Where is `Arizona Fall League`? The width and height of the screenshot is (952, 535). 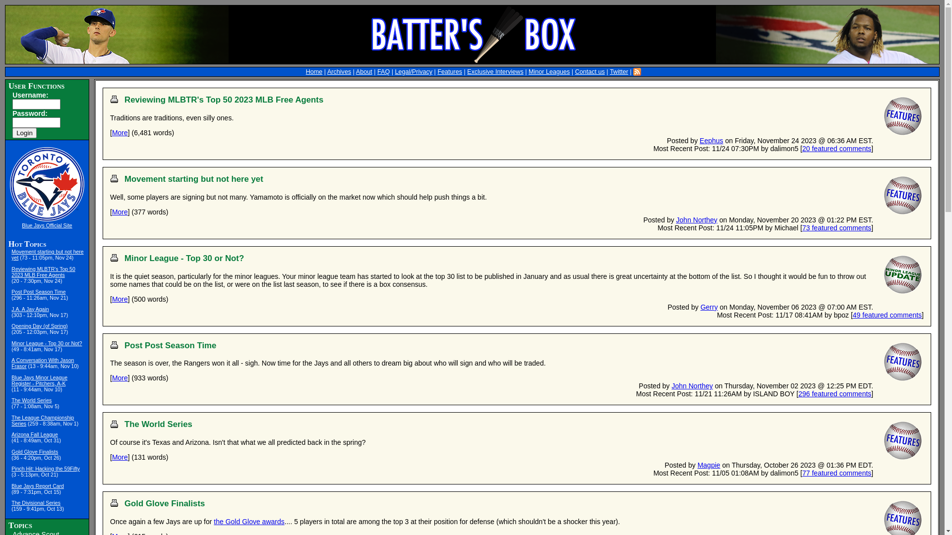
Arizona Fall League is located at coordinates (35, 434).